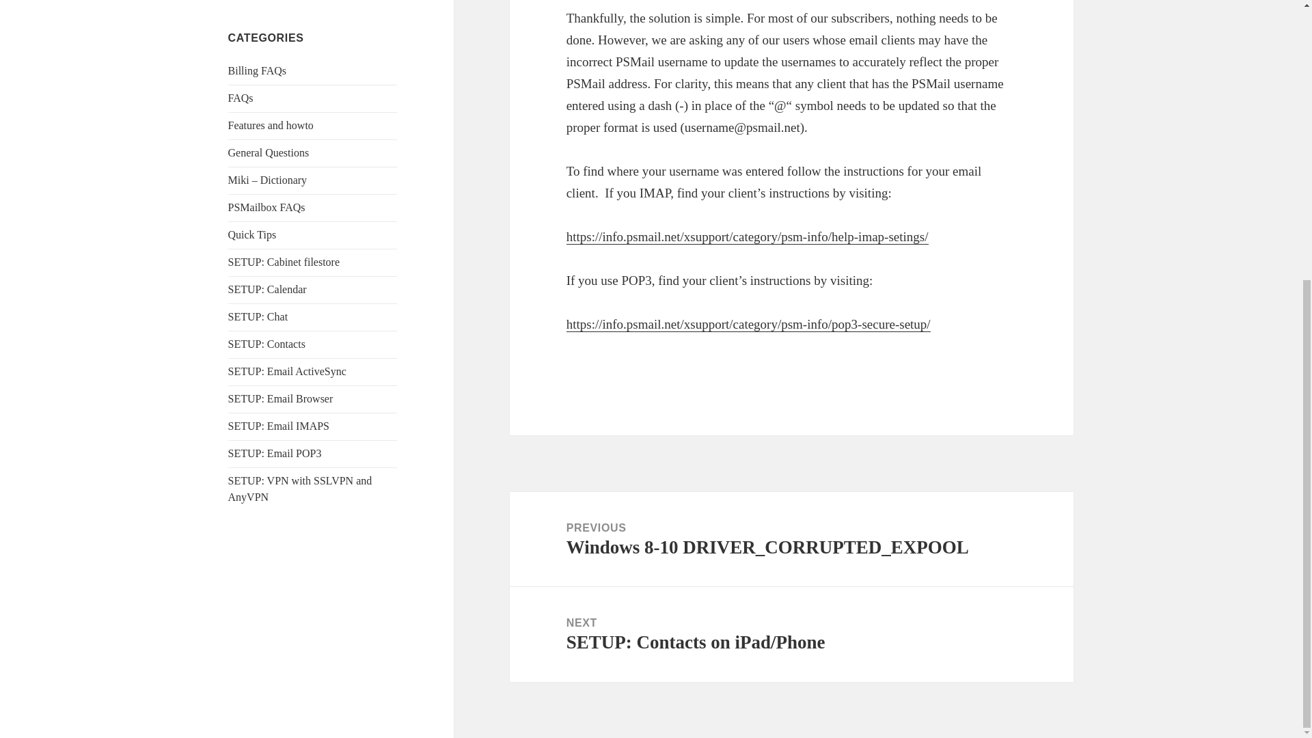  I want to click on SETUP: Email POP3, so click(275, 452).